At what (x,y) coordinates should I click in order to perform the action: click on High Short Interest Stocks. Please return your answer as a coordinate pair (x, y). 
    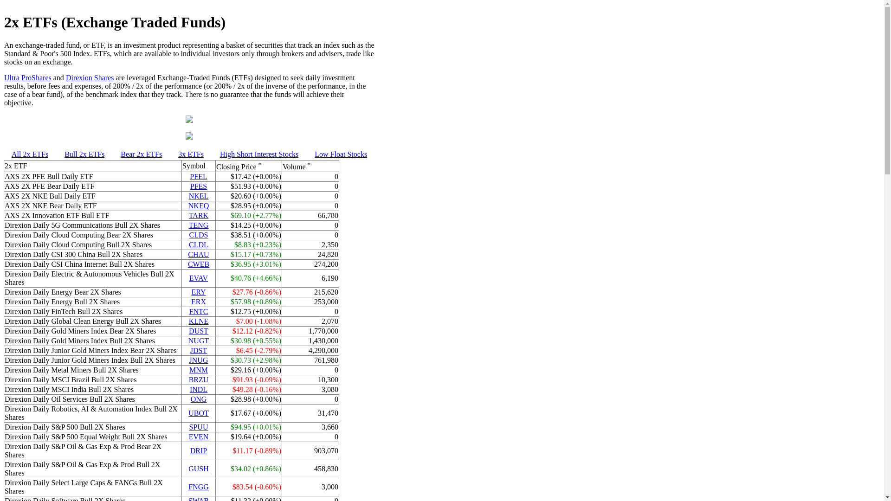
    Looking at the image, I should click on (259, 154).